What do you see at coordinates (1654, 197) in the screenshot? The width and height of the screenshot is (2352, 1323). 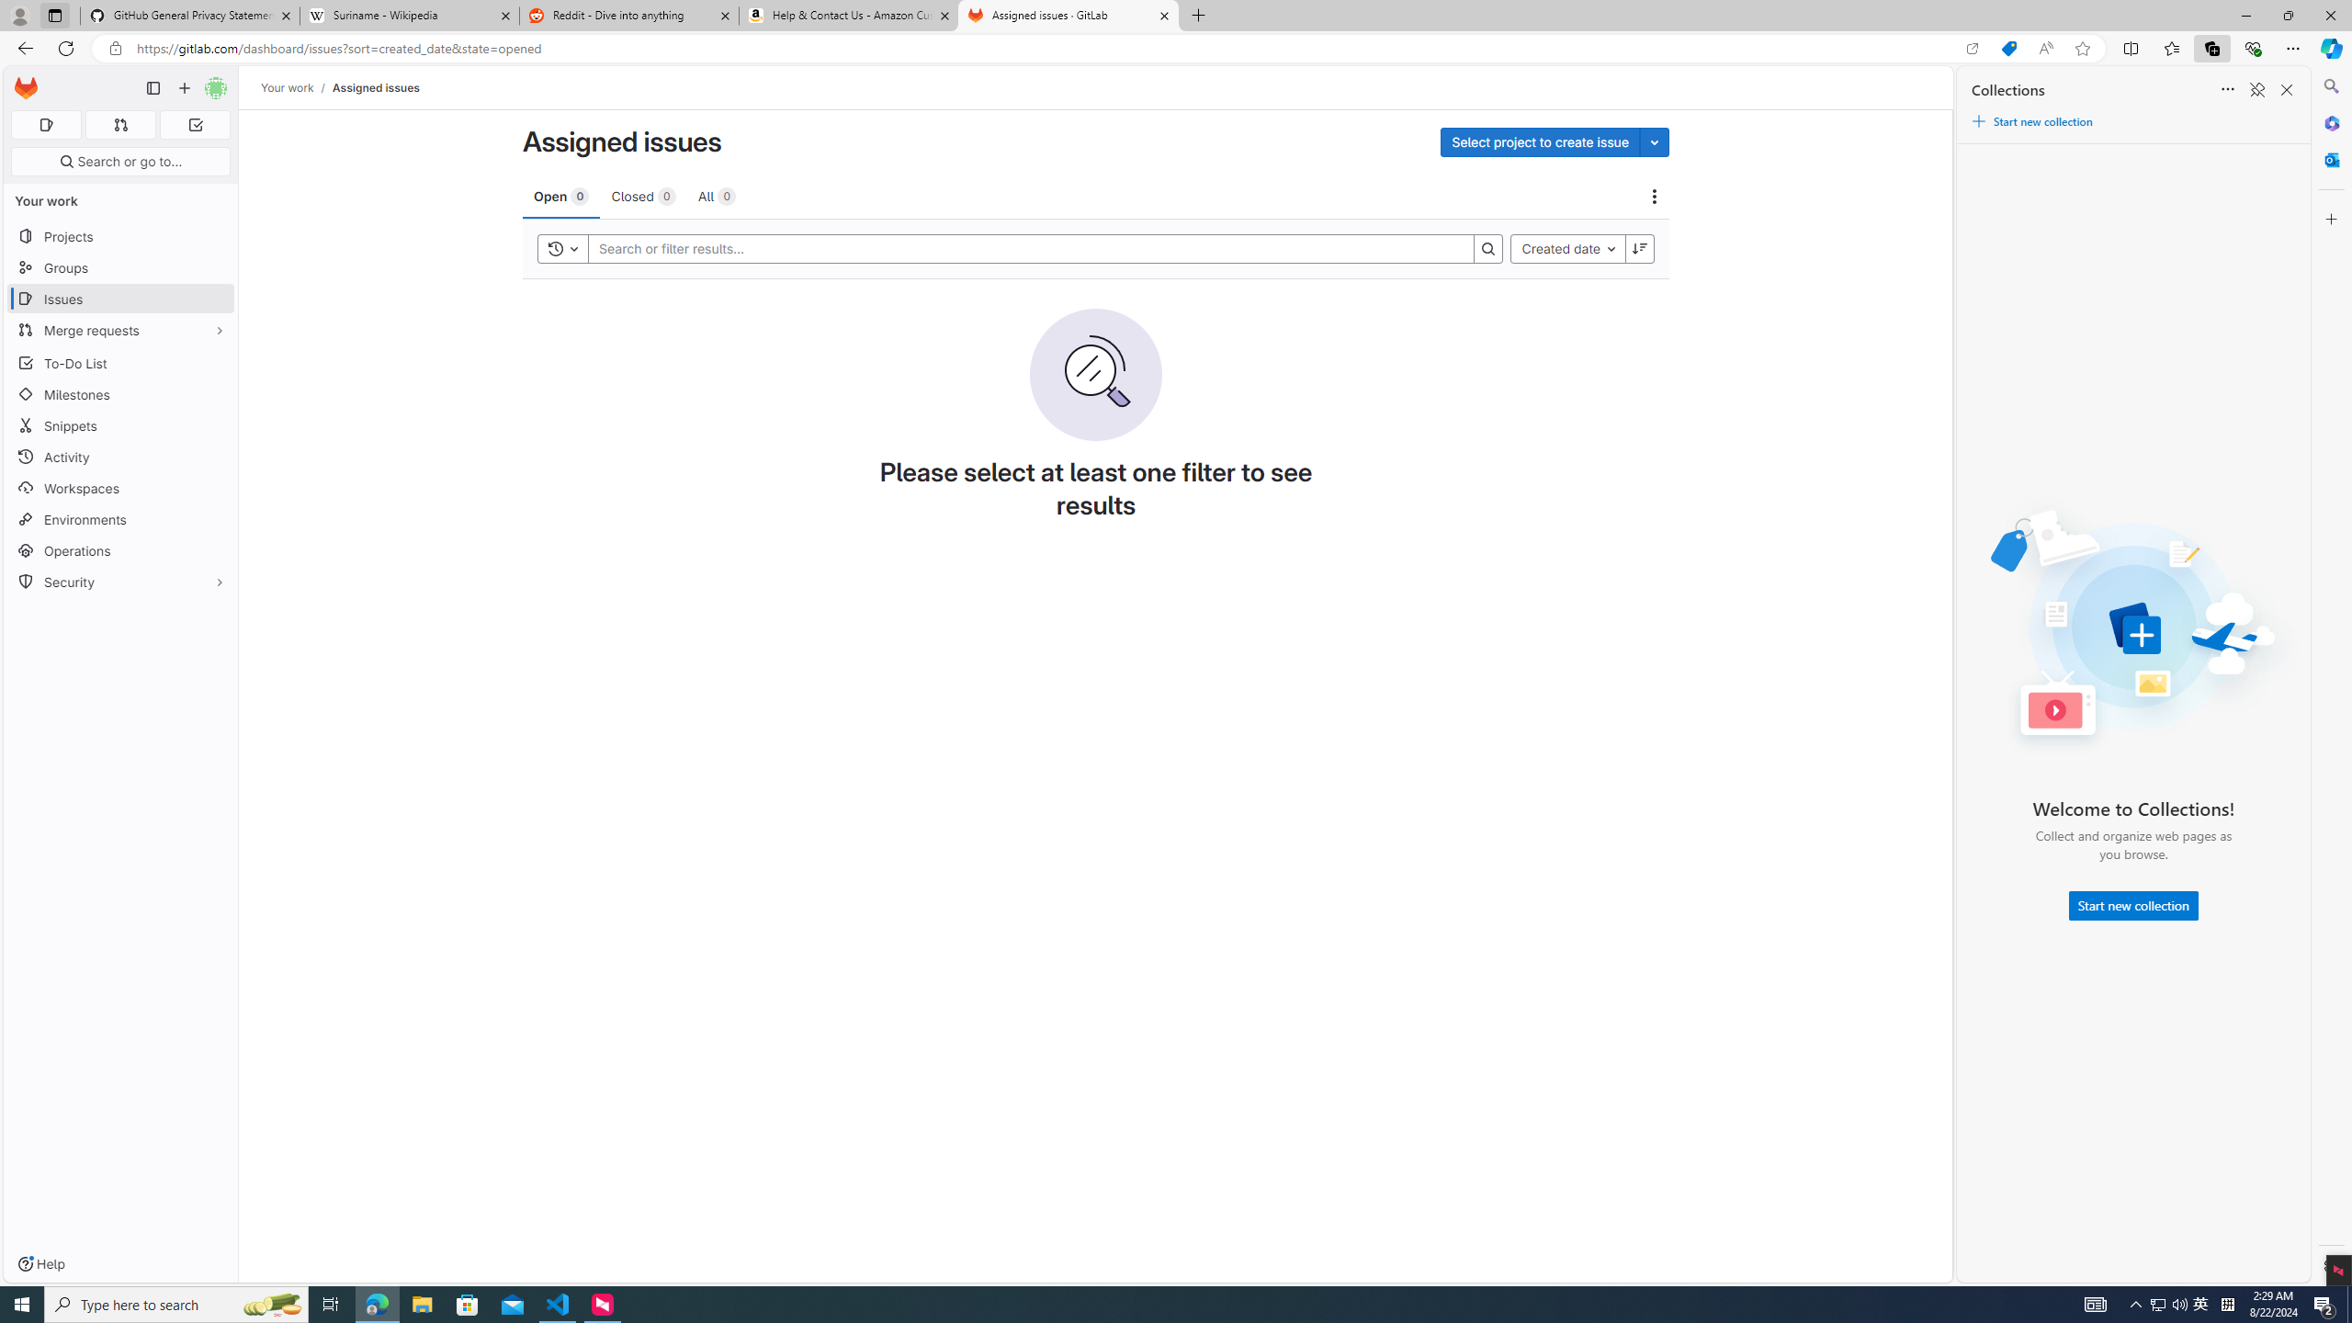 I see `Actions` at bounding box center [1654, 197].